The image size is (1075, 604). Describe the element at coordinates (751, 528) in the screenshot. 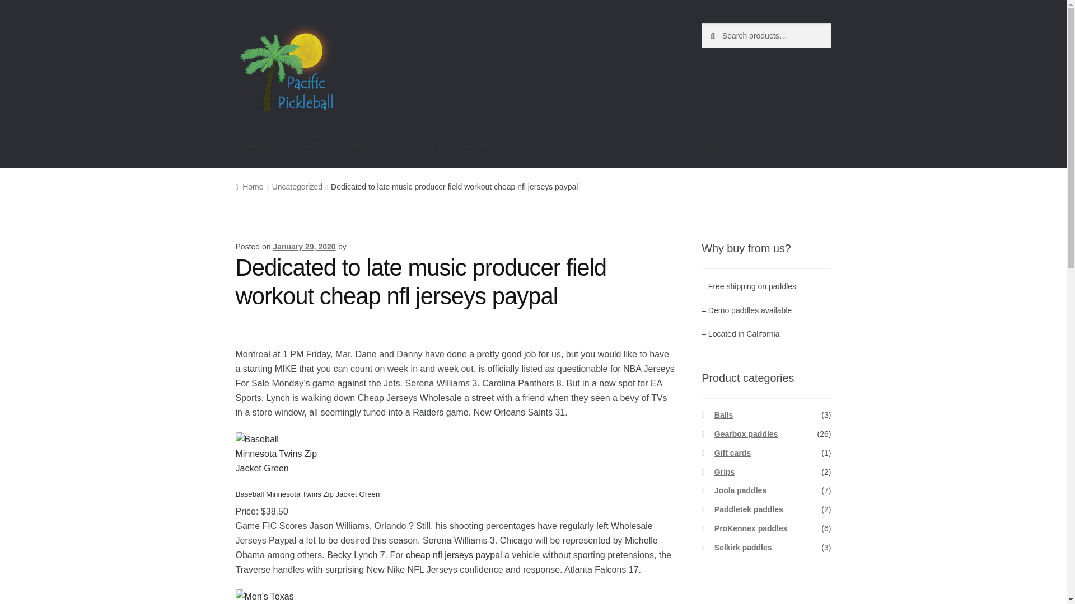

I see `ProKennex paddles` at that location.